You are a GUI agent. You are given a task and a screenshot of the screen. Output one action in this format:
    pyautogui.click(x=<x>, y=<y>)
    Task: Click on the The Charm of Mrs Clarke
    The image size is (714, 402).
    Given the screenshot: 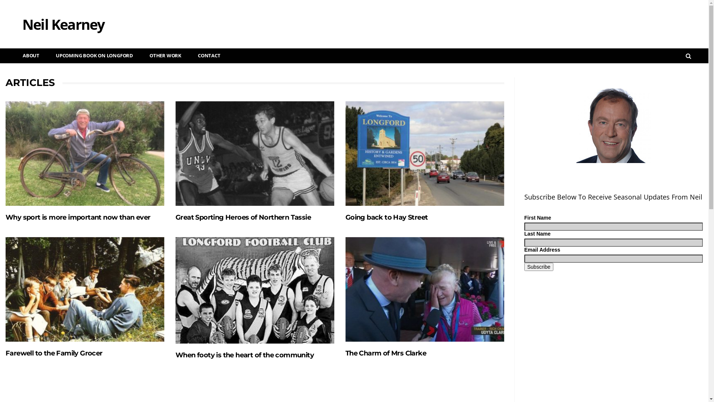 What is the action you would take?
    pyautogui.click(x=425, y=290)
    